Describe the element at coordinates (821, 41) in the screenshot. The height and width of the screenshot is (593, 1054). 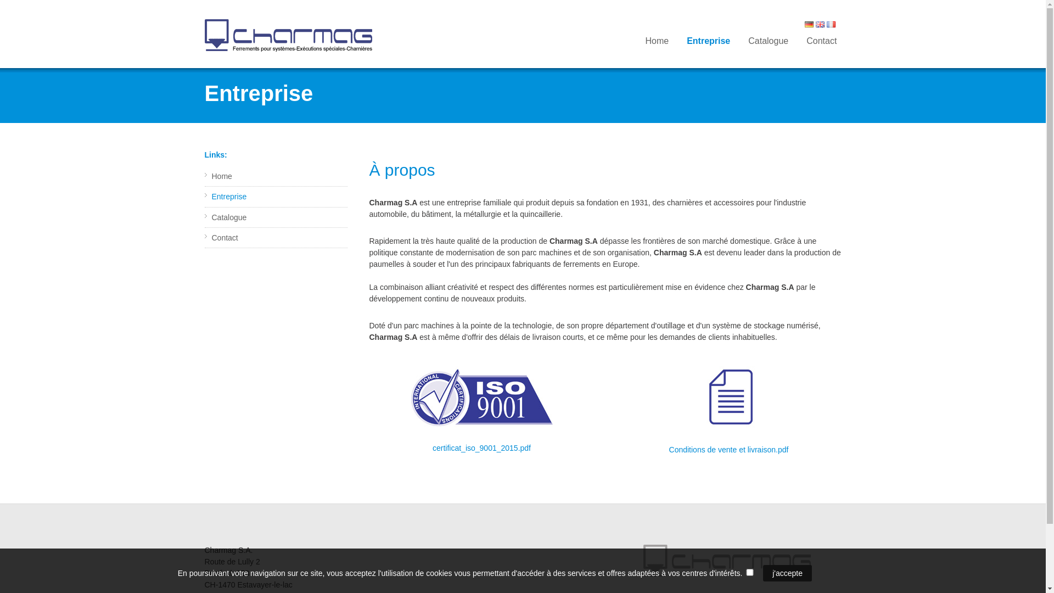
I see `Contact` at that location.